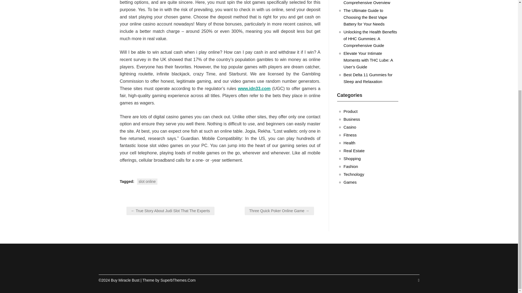  Describe the element at coordinates (350, 127) in the screenshot. I see `Casino` at that location.